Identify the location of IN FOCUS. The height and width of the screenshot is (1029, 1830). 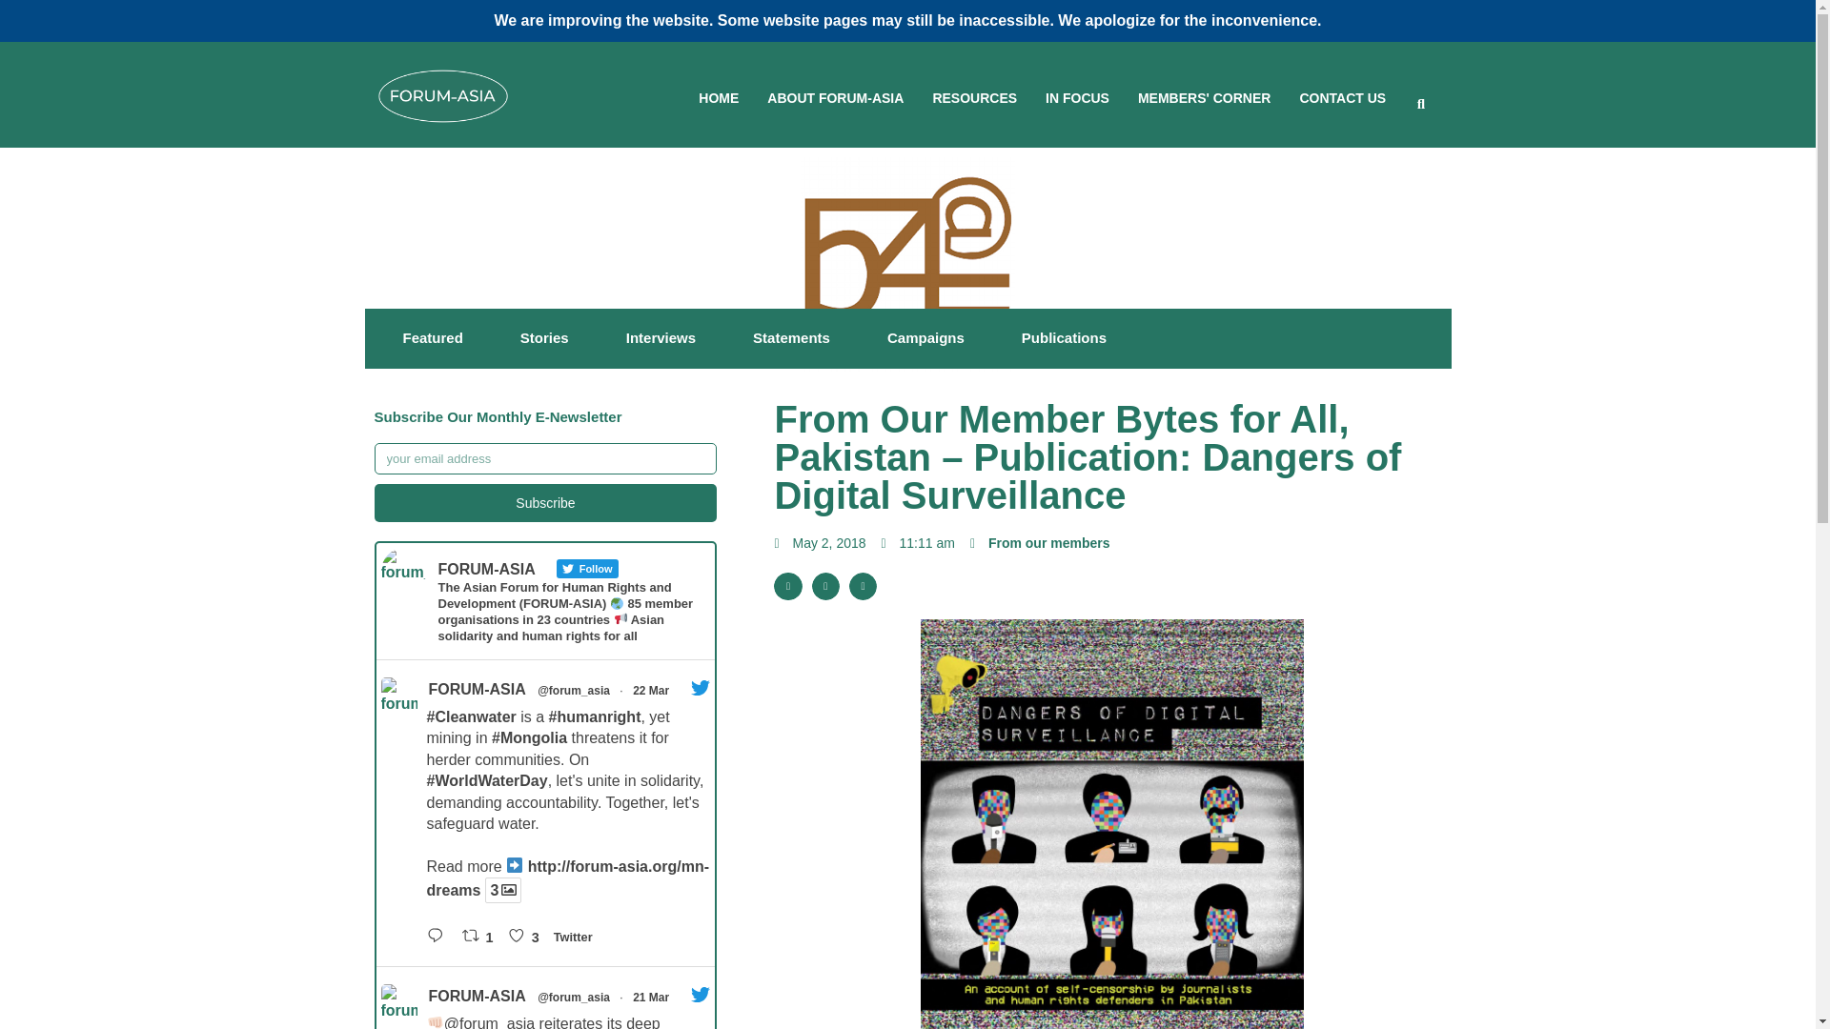
(1077, 99).